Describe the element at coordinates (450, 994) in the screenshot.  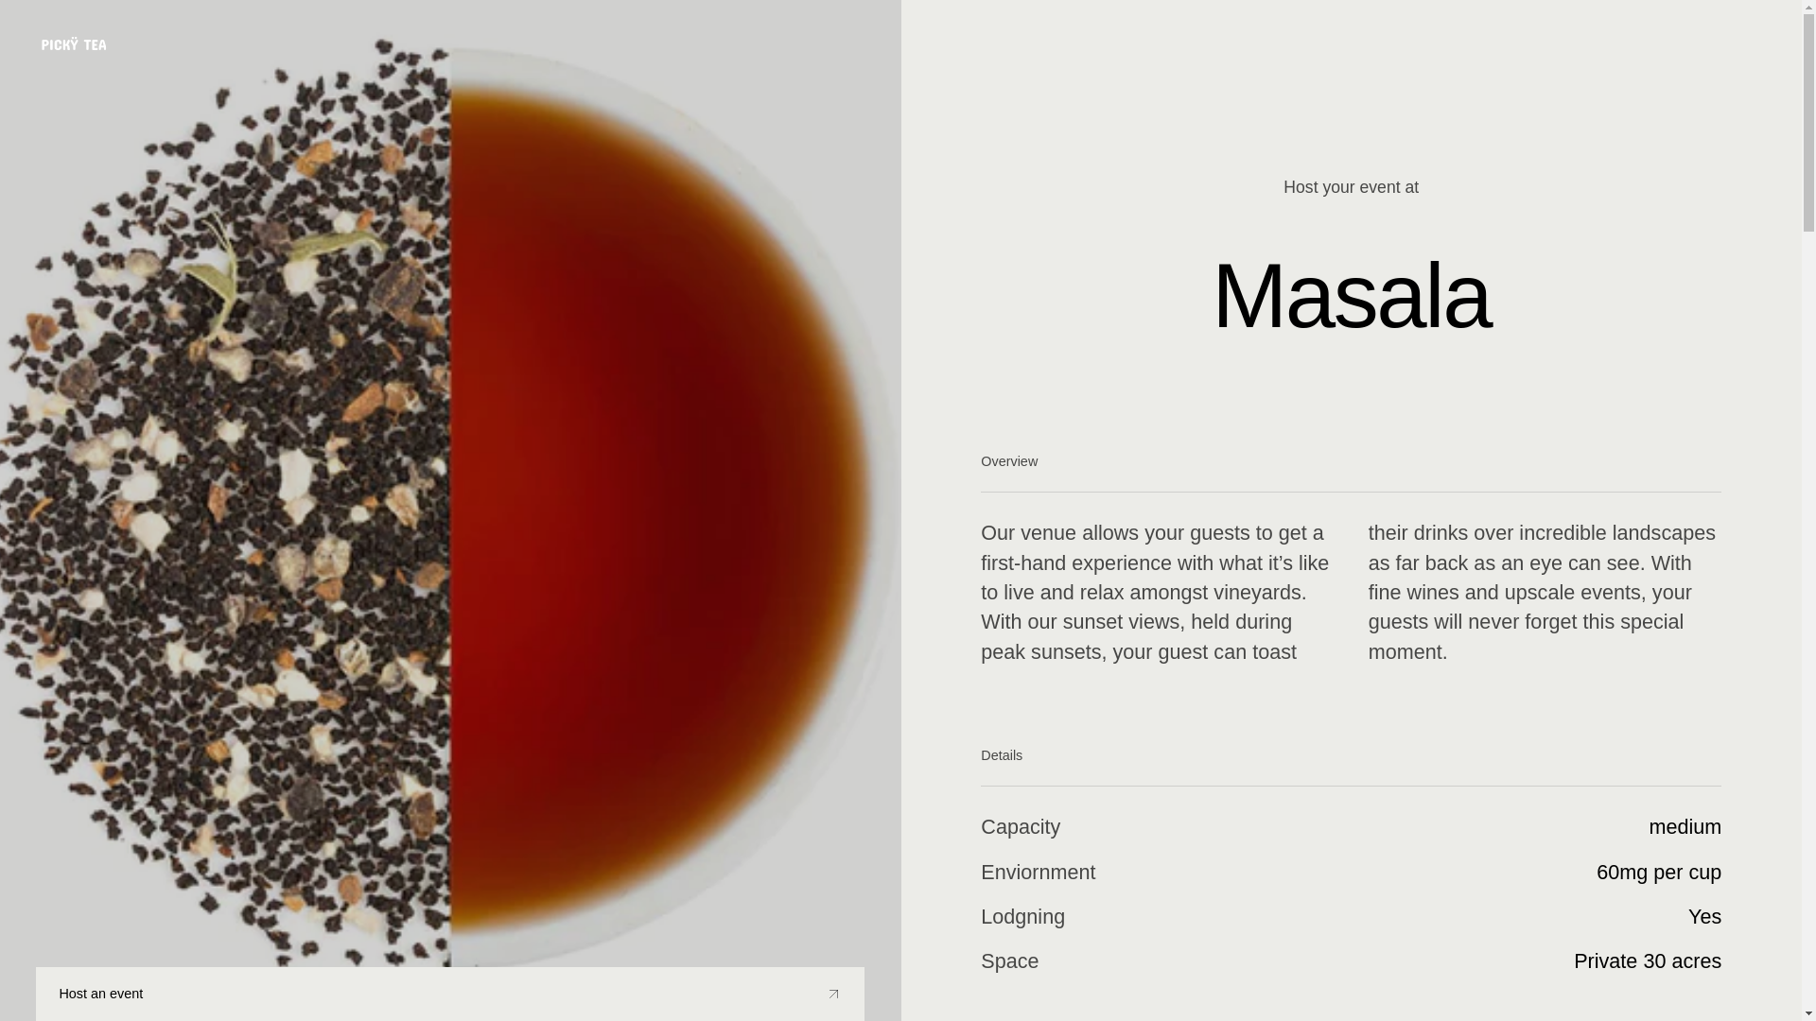
I see `Host an event` at that location.